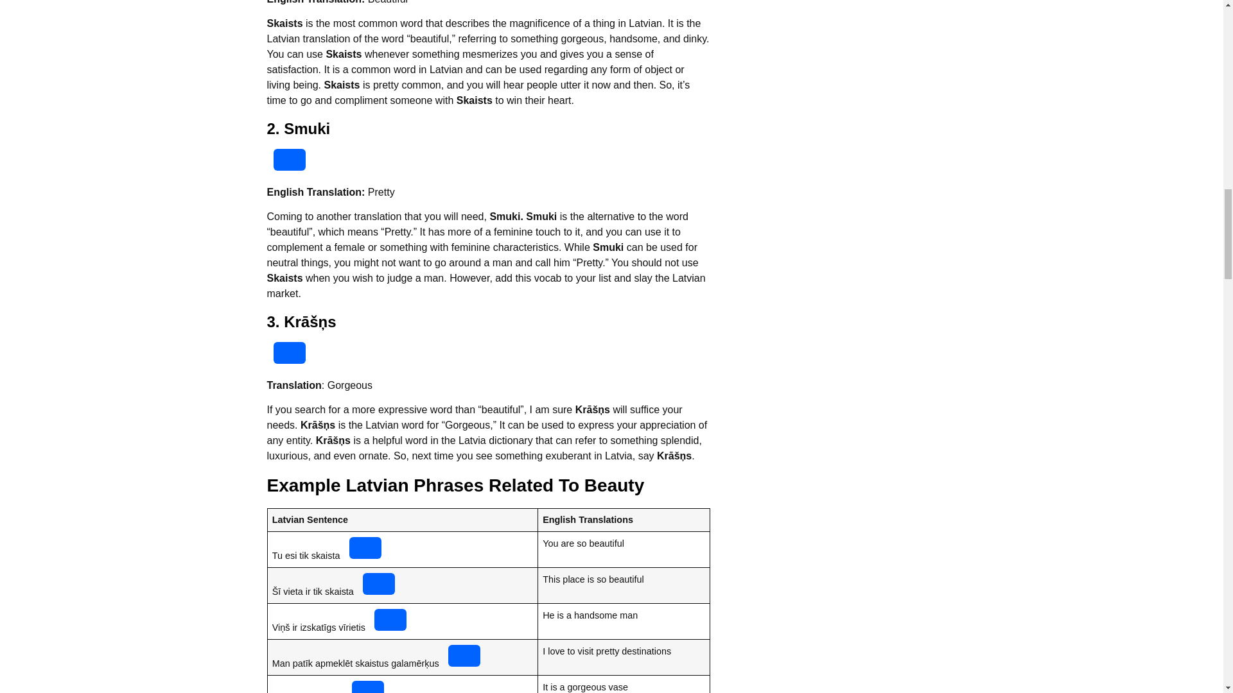 The width and height of the screenshot is (1233, 693). I want to click on Play, so click(290, 159).